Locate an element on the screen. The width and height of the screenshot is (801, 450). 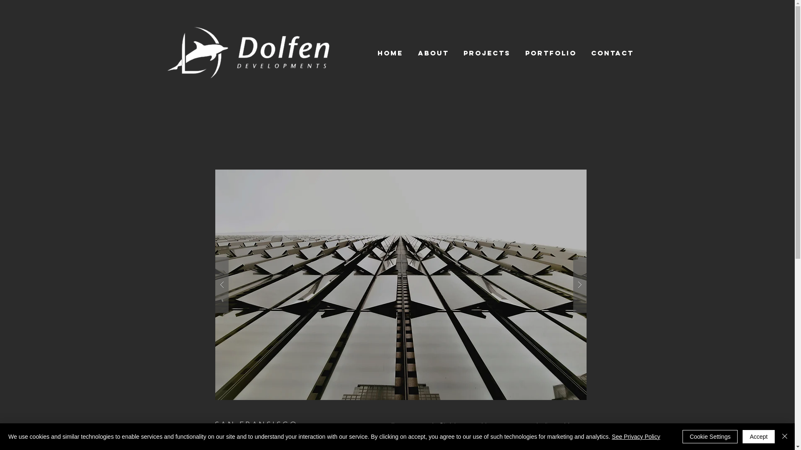
ABOUT is located at coordinates (433, 53).